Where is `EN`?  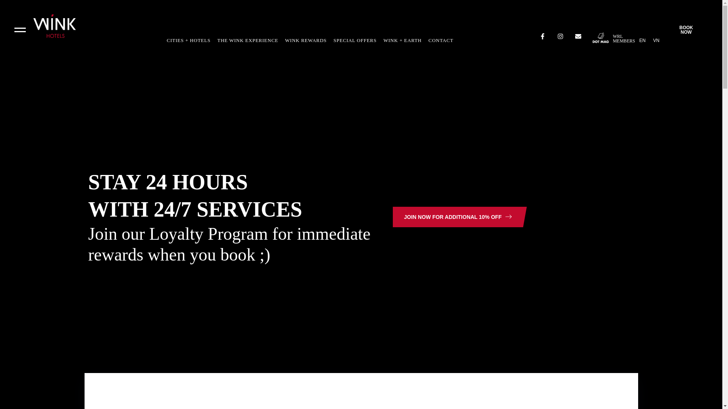
EN is located at coordinates (624, 38).